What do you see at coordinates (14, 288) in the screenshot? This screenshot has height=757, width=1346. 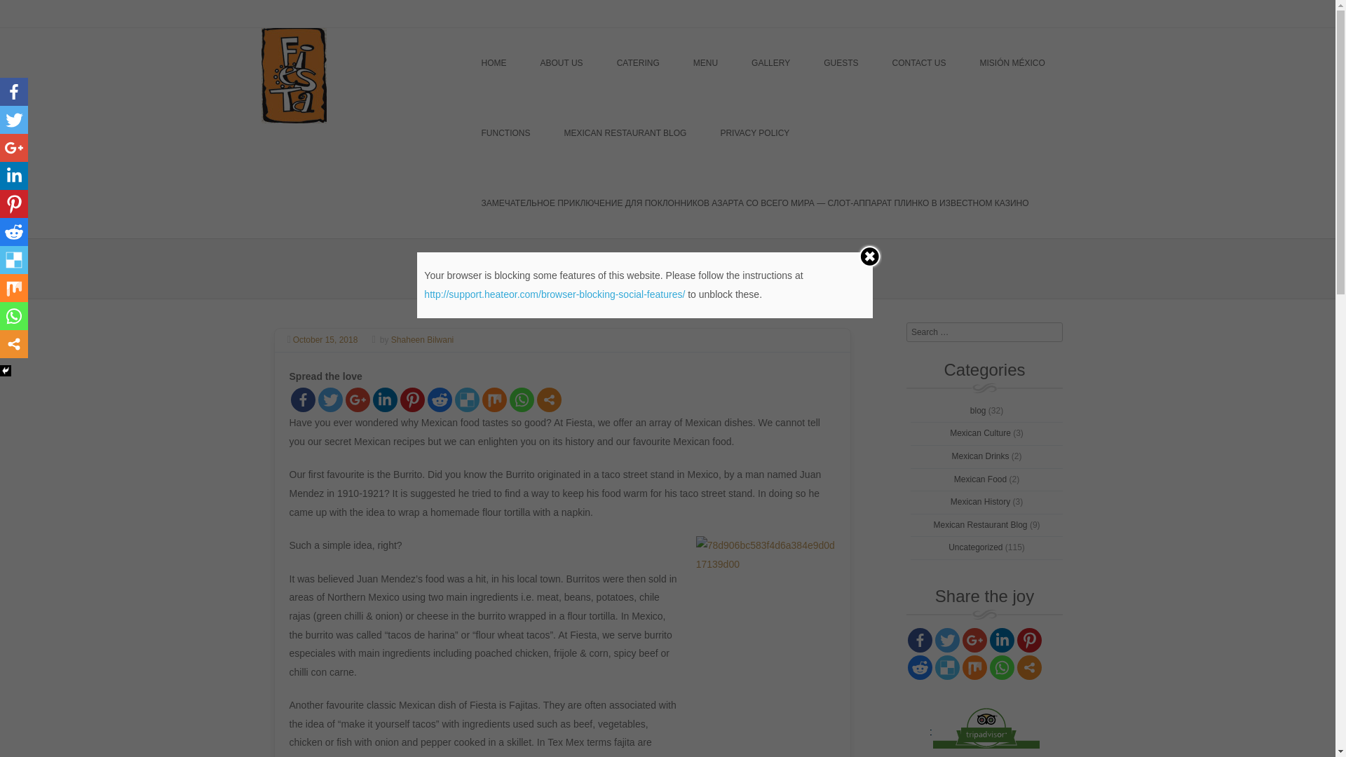 I see `Mix` at bounding box center [14, 288].